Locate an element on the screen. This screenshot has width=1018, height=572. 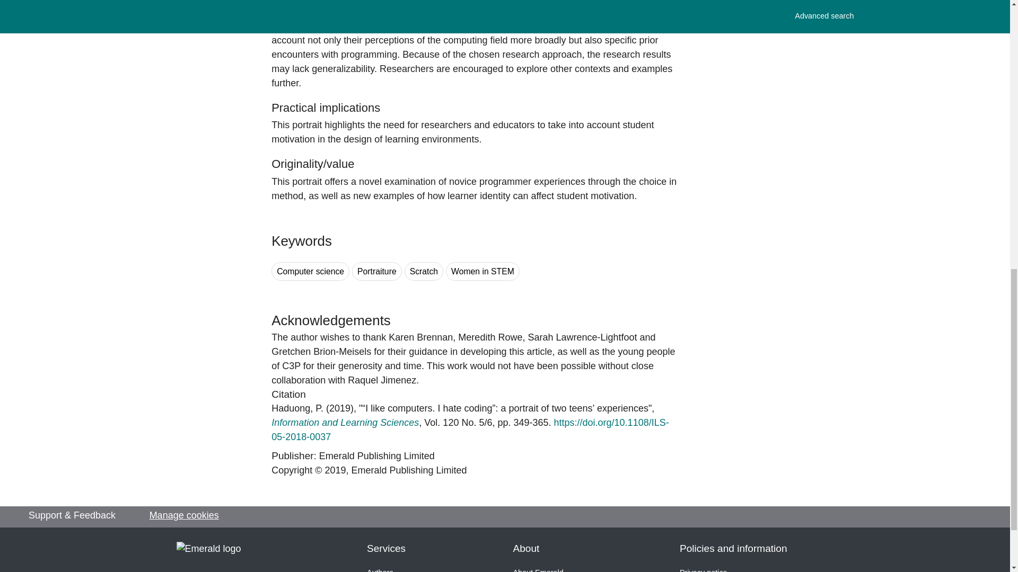
Search for keyword Portraiture is located at coordinates (377, 271).